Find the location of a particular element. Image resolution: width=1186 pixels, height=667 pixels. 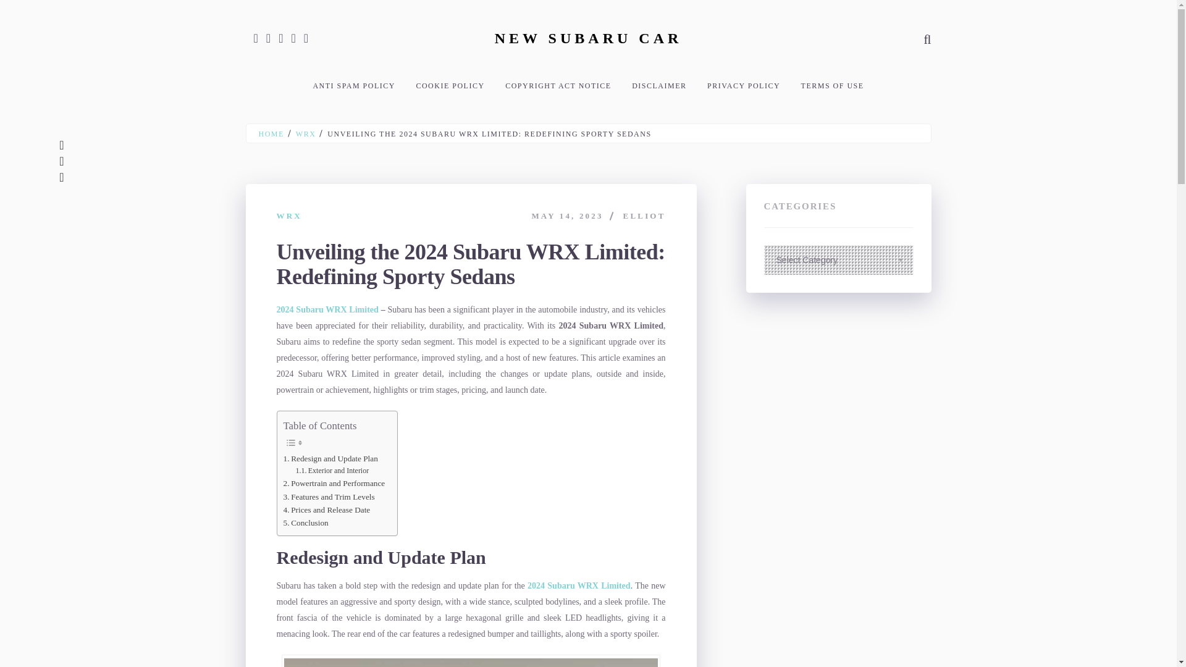

DISCLAIMER is located at coordinates (659, 85).